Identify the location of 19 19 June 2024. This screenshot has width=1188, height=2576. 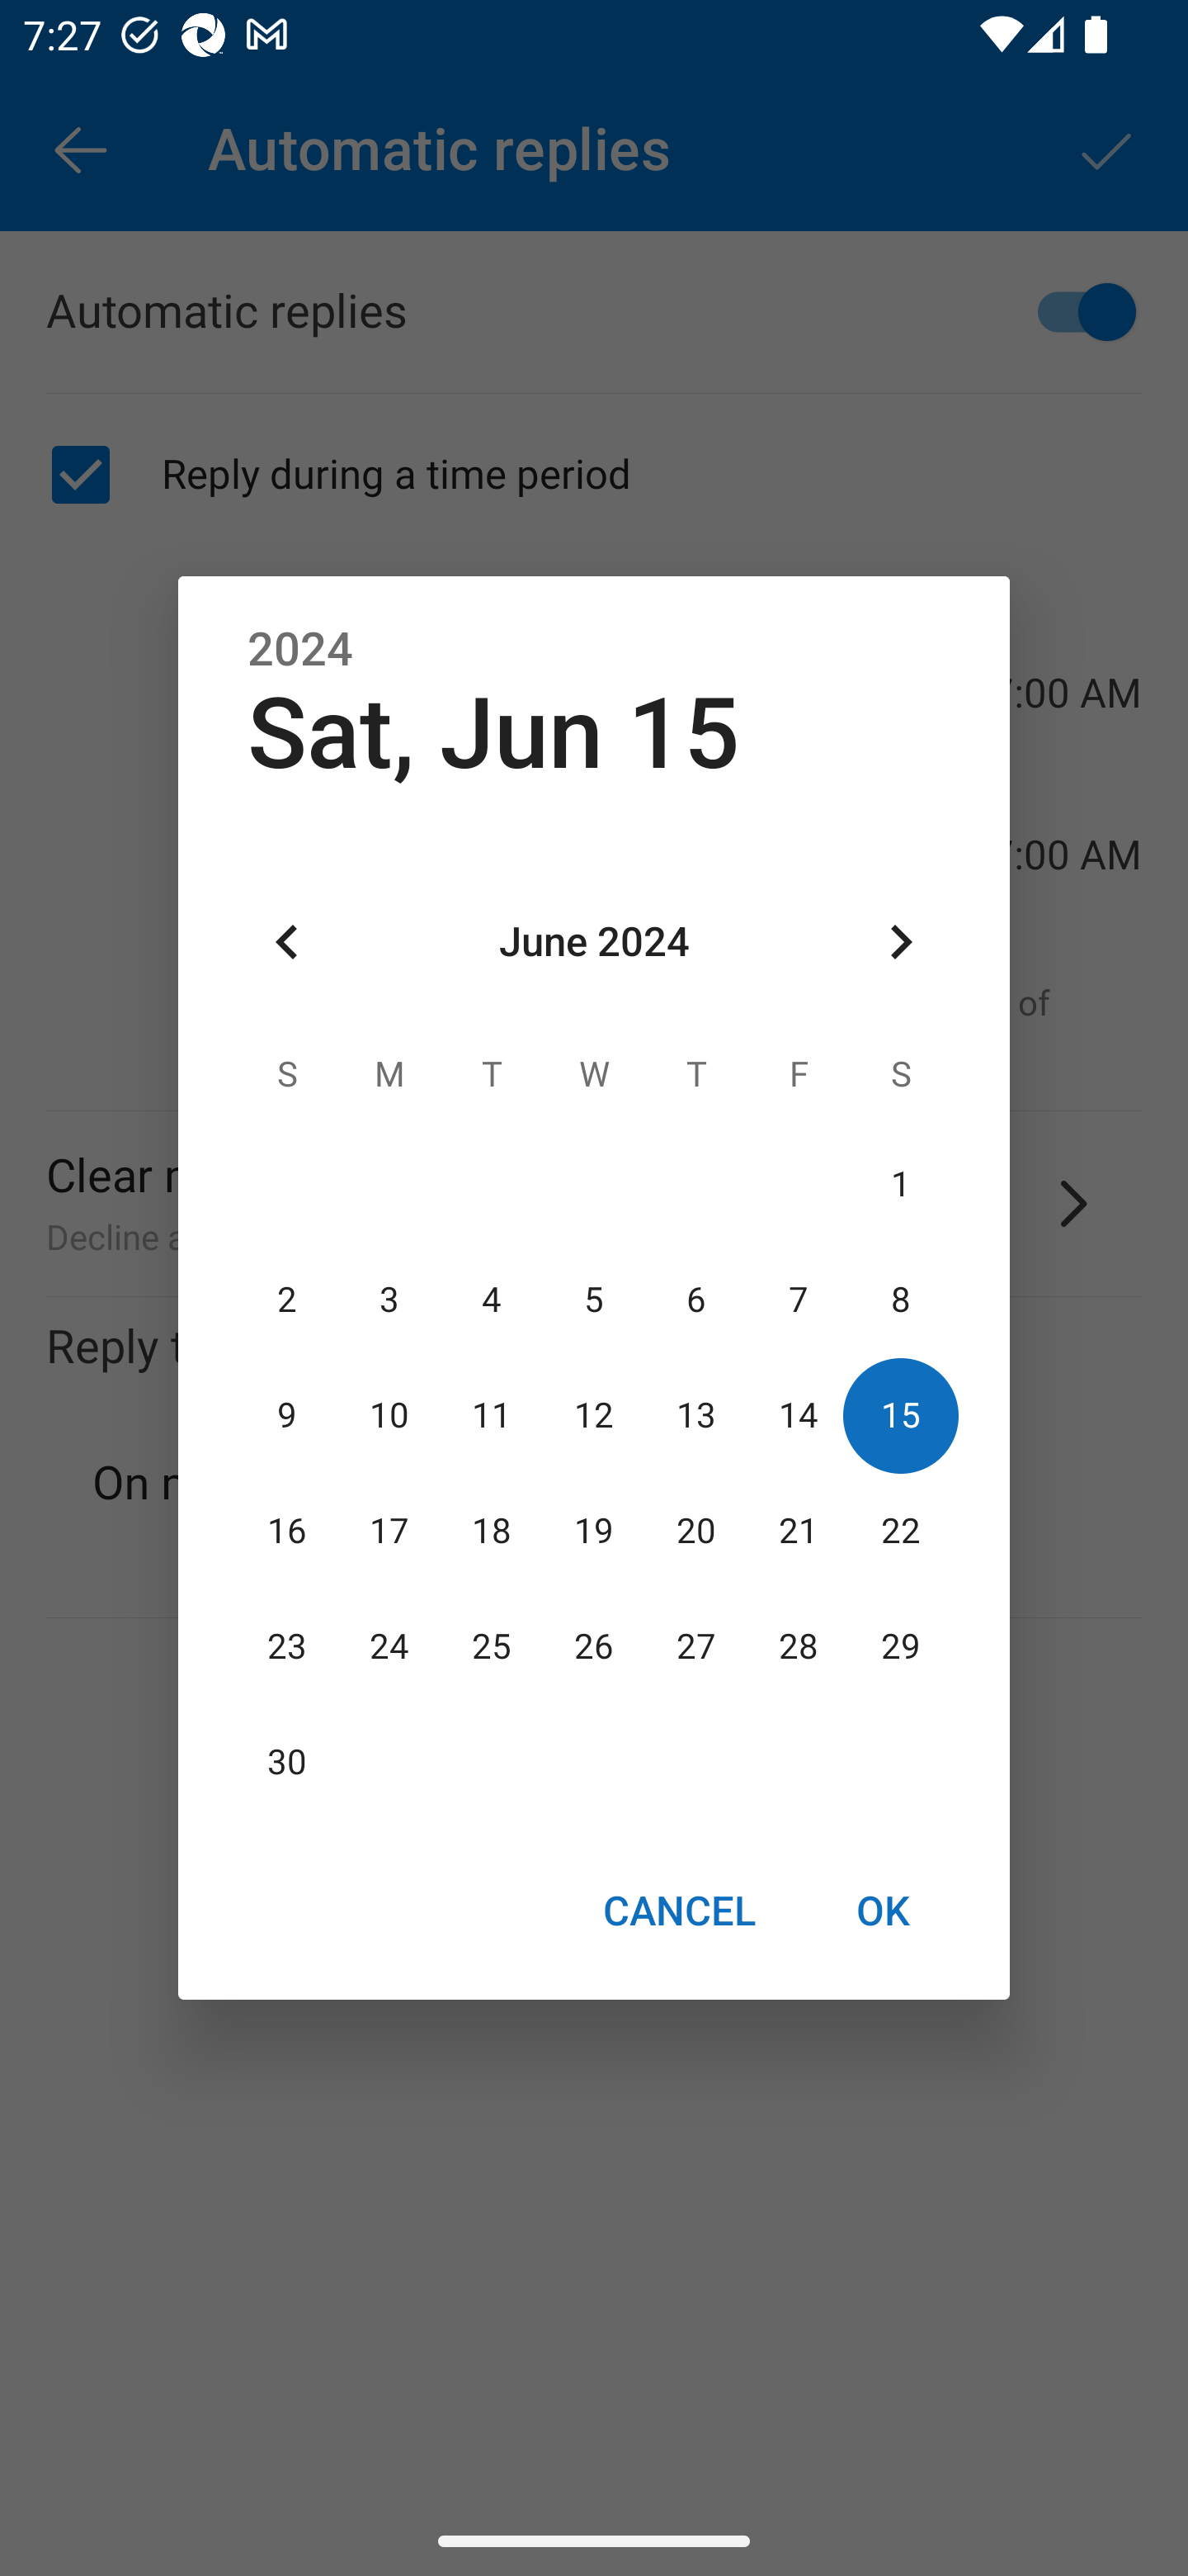
(594, 1531).